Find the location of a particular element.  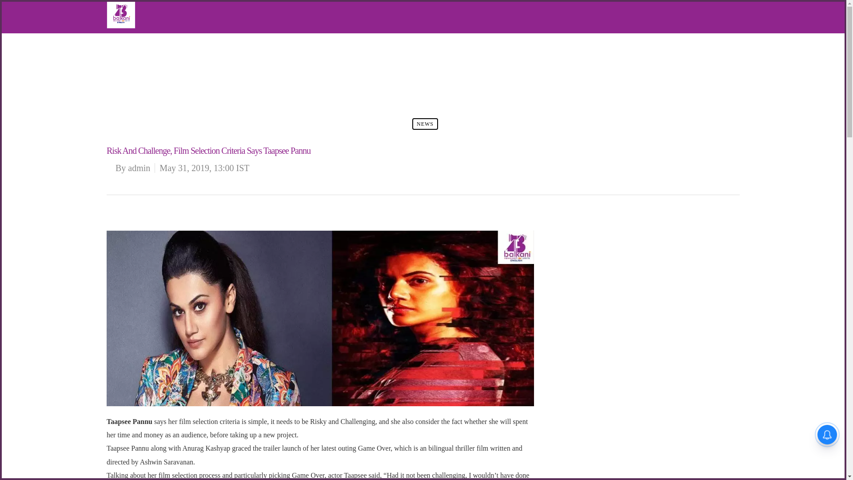

LANGUAGE is located at coordinates (142, 93).